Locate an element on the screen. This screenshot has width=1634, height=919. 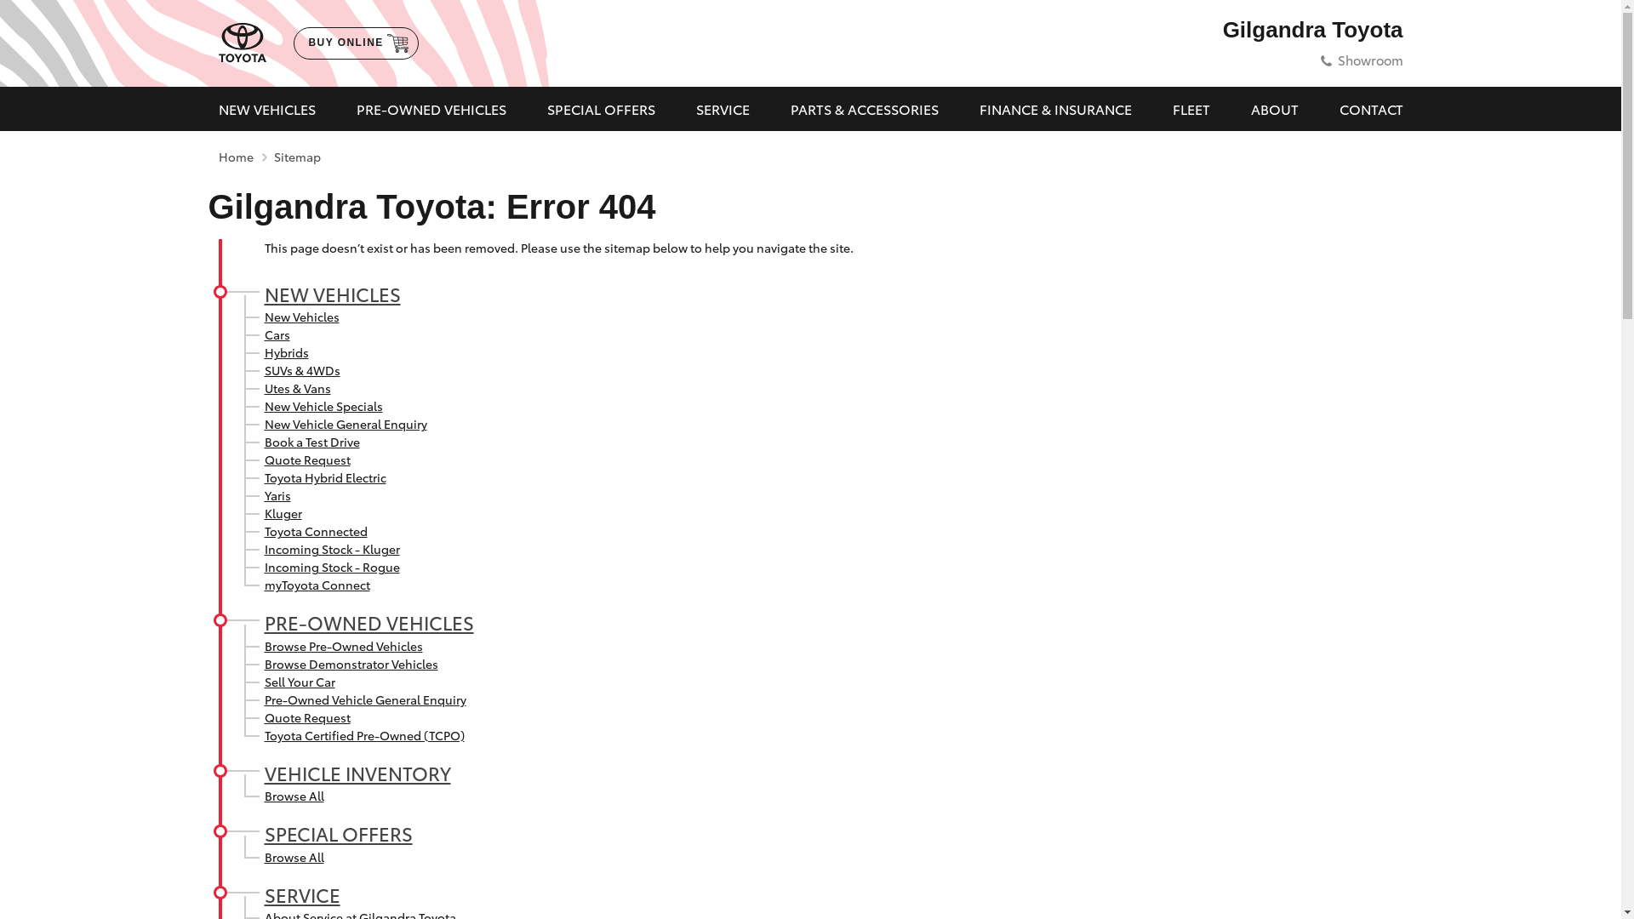
Quote Request is located at coordinates (306, 717).